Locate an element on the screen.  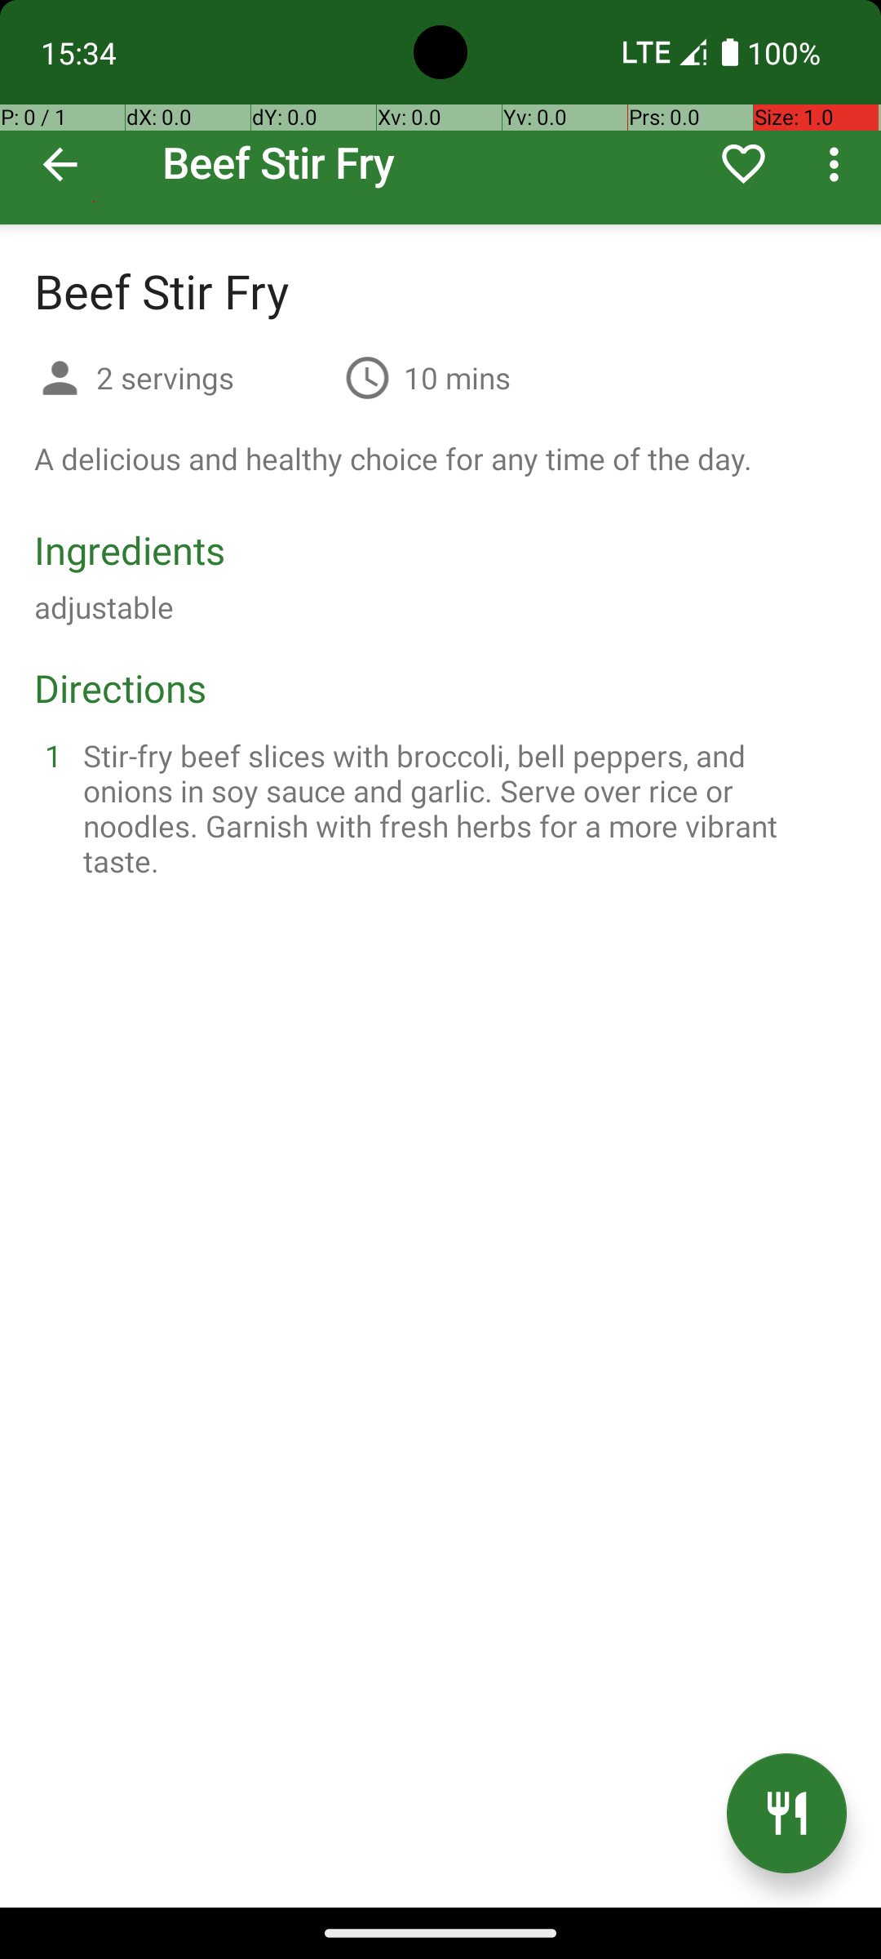
Stir-fry beef slices with broccoli, bell peppers, and onions in soy sauce and garlic. Serve over rice or noodles. Garnish with fresh herbs for a more vibrant taste. is located at coordinates (460, 808).